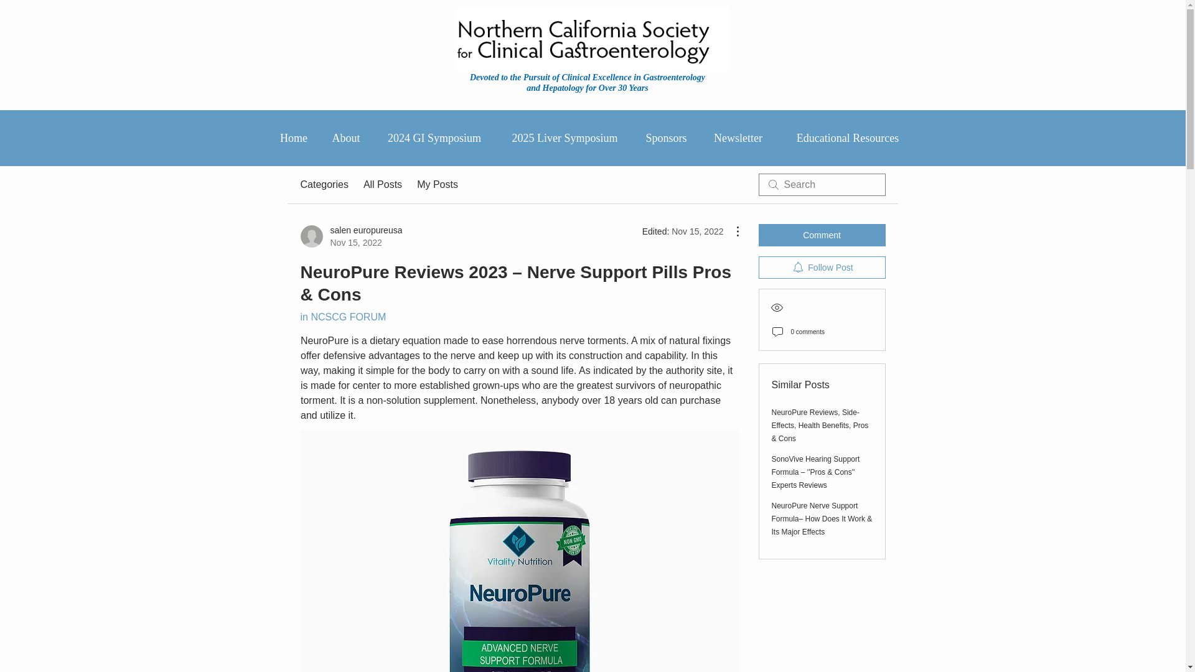 This screenshot has height=672, width=1195. What do you see at coordinates (346, 138) in the screenshot?
I see `About` at bounding box center [346, 138].